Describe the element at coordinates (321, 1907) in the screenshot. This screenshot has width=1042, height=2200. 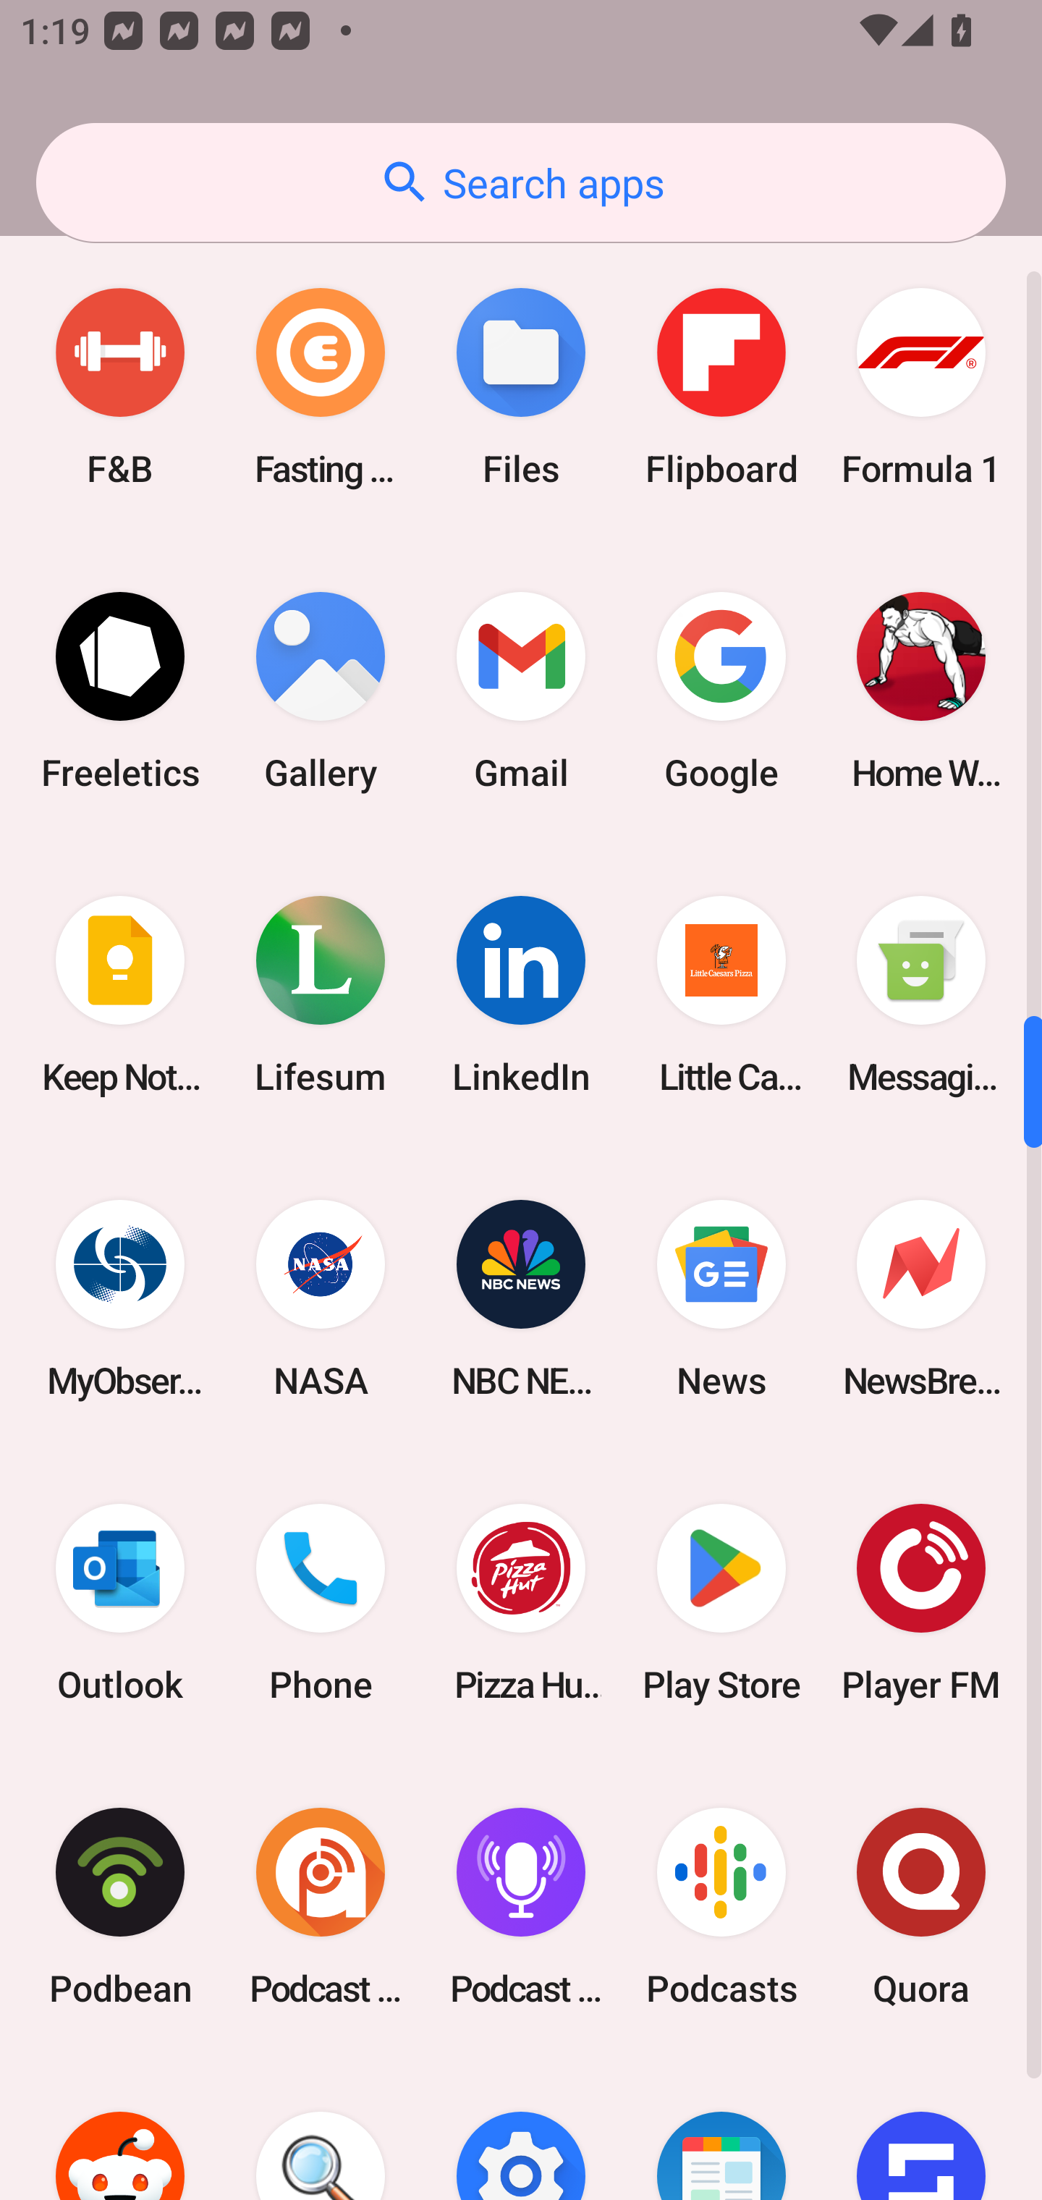
I see `Podcast Addict` at that location.